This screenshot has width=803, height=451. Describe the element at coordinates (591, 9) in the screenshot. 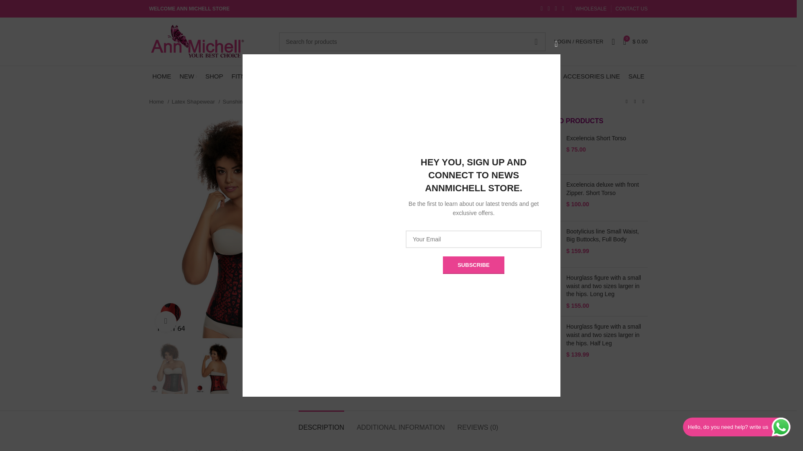

I see `WHOLESALE` at that location.